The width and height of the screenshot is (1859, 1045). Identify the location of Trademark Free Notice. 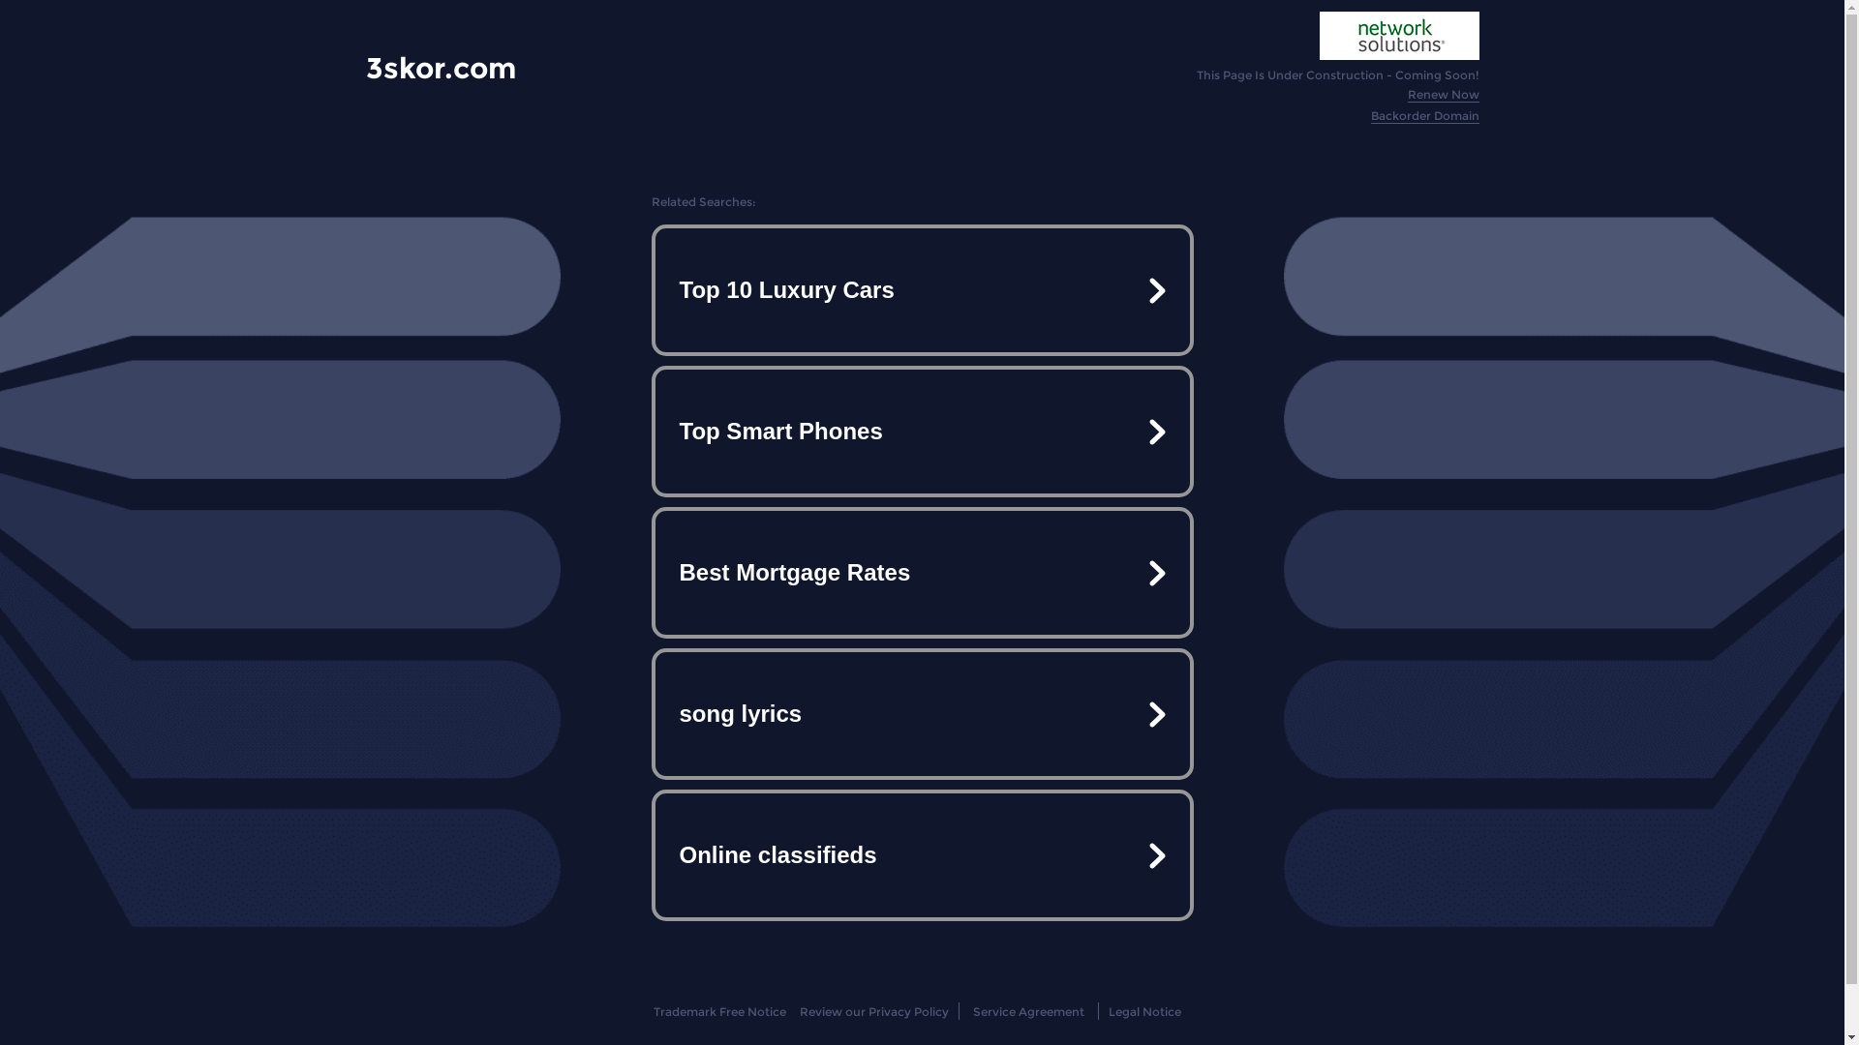
(720, 1012).